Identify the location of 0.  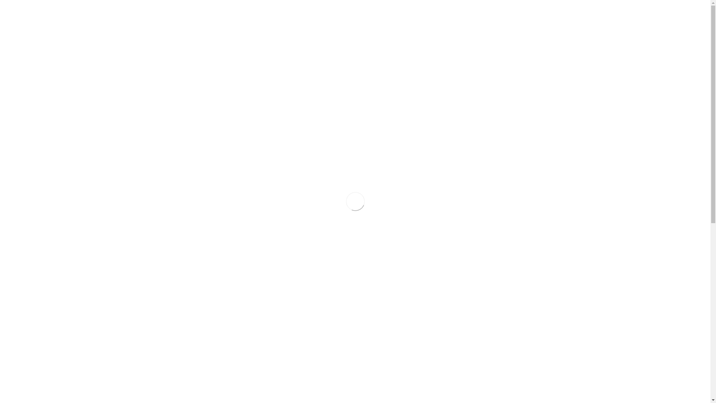
(561, 33).